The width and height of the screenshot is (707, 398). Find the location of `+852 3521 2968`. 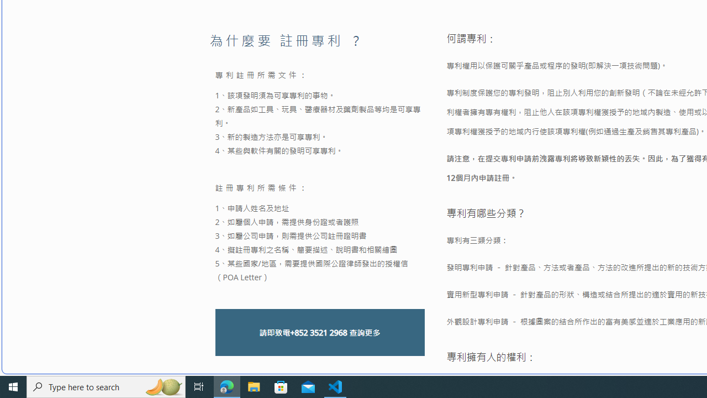

+852 3521 2968 is located at coordinates (318, 333).